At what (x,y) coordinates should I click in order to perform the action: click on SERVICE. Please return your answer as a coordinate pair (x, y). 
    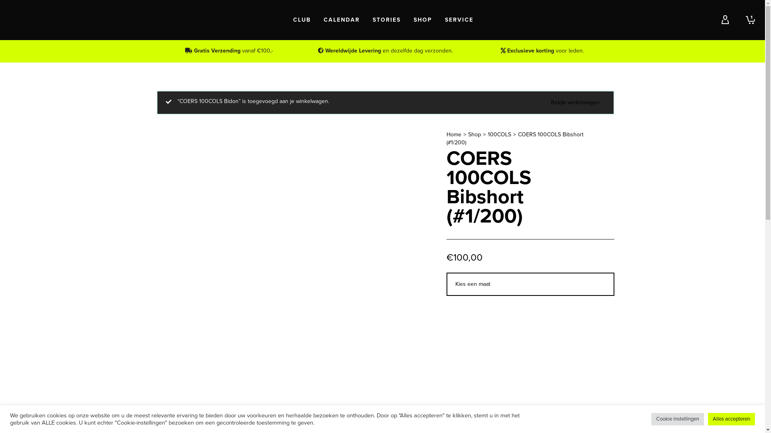
    Looking at the image, I should click on (459, 20).